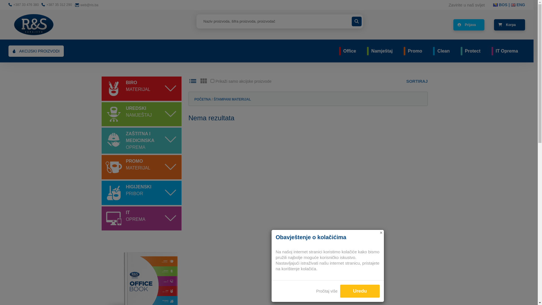 The width and height of the screenshot is (542, 305). I want to click on BOS |, so click(502, 5).